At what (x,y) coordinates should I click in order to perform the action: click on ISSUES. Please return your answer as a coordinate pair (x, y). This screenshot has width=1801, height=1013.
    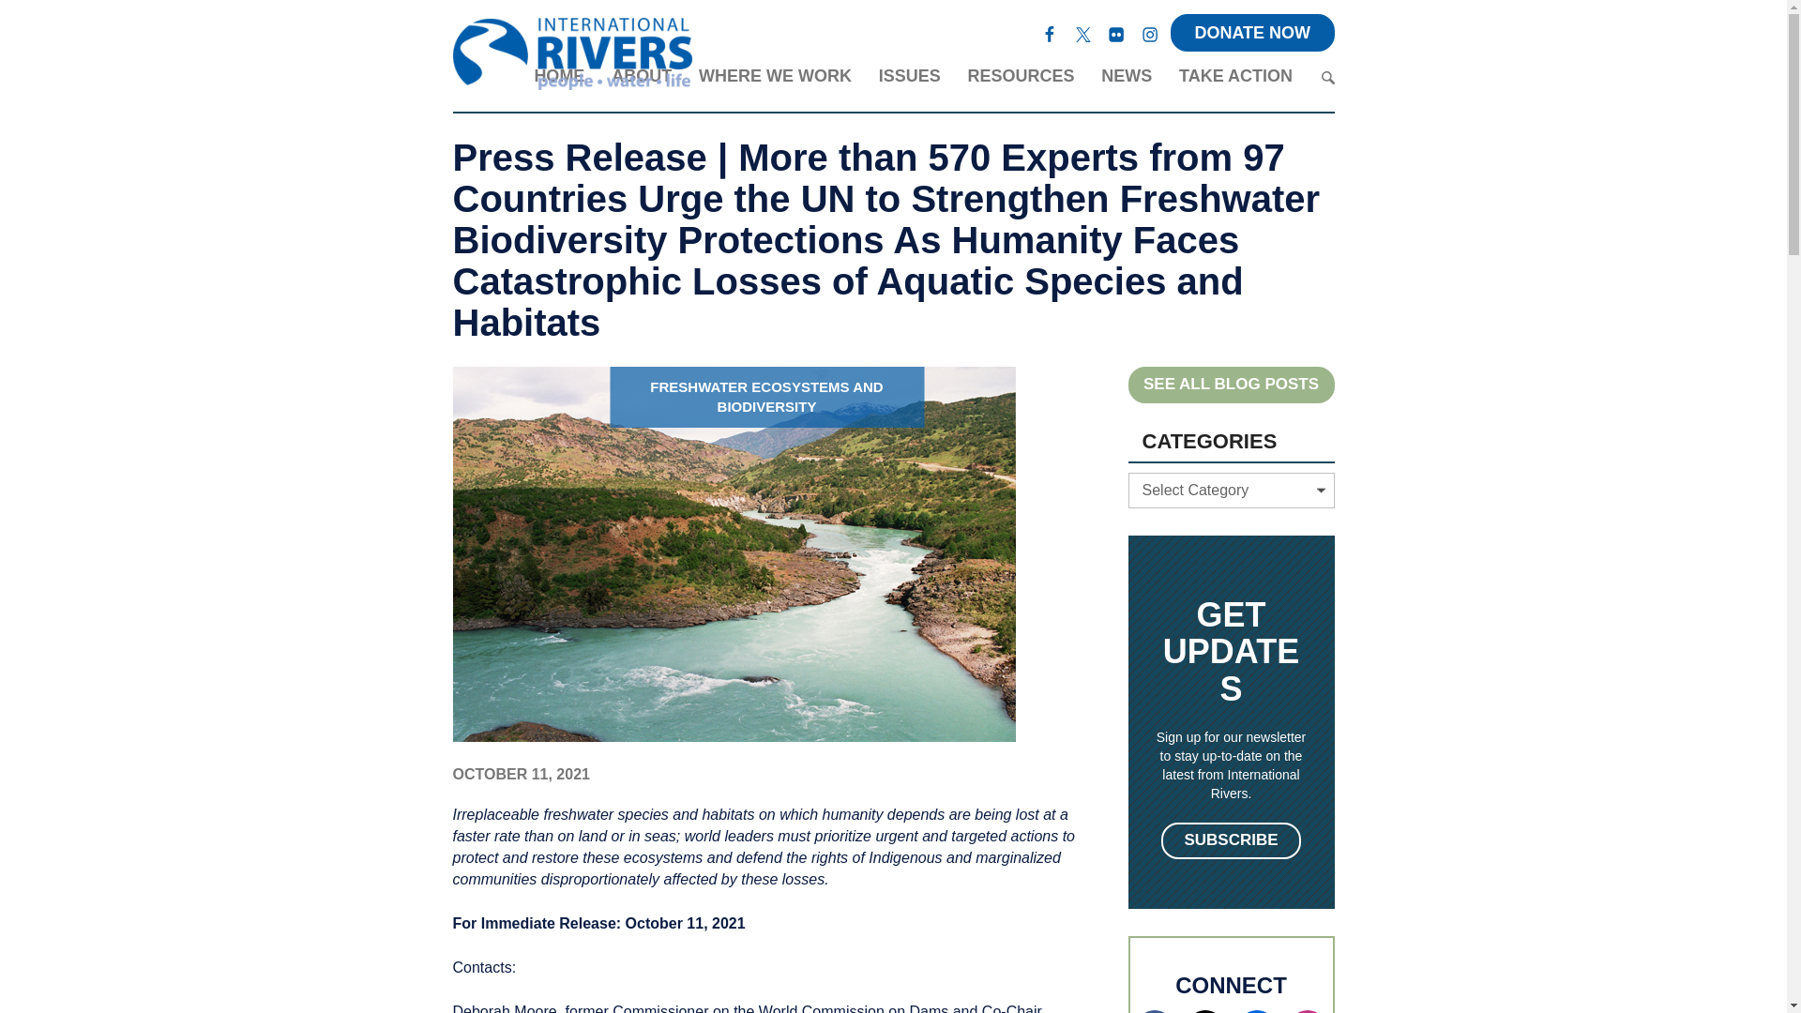
    Looking at the image, I should click on (909, 79).